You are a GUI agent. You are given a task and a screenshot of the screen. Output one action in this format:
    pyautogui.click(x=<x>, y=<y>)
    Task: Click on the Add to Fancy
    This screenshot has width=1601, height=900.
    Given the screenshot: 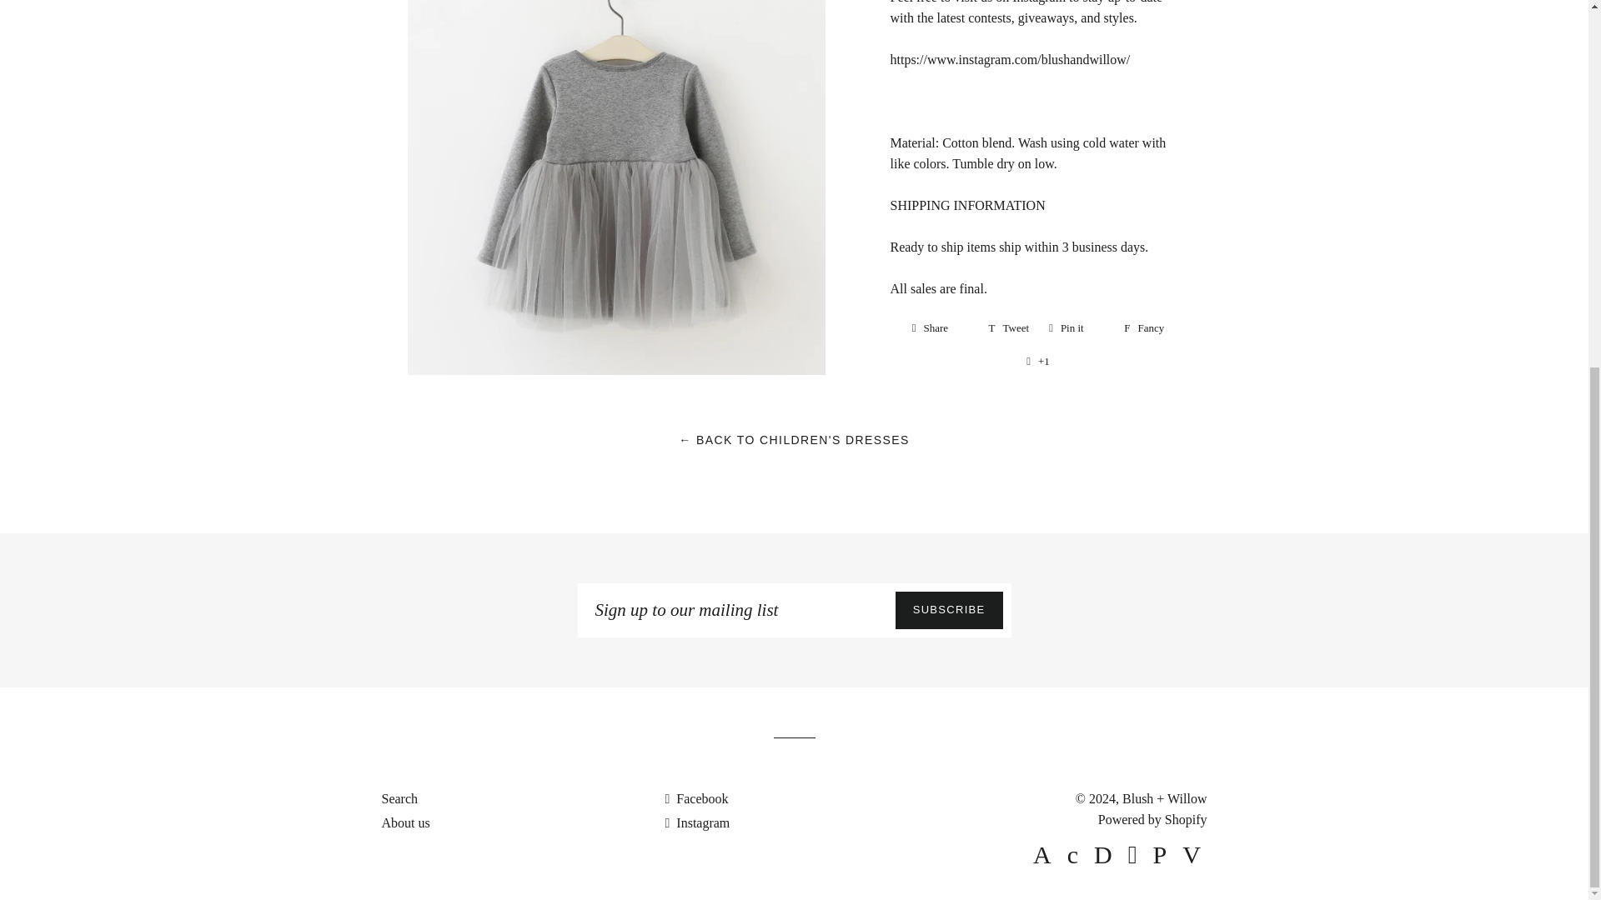 What is the action you would take?
    pyautogui.click(x=1144, y=328)
    